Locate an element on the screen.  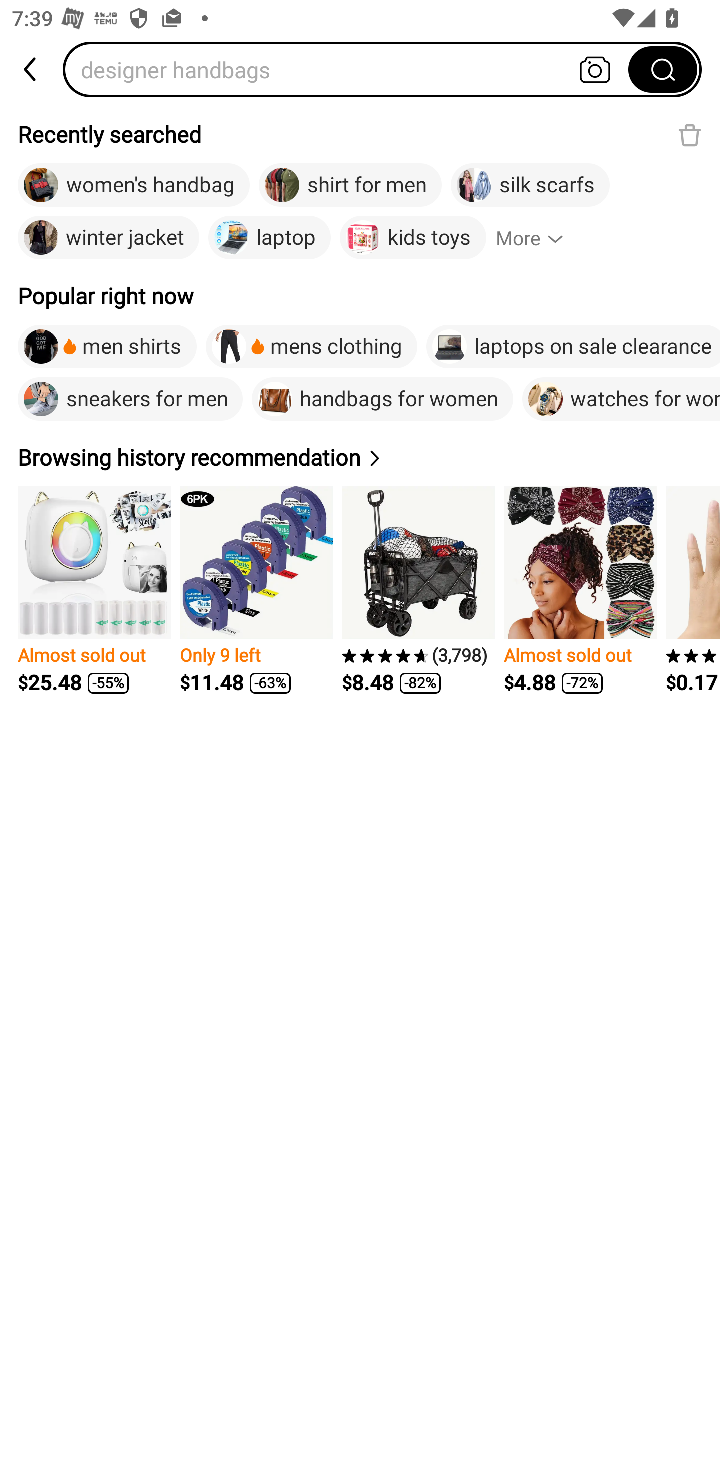
men shirts is located at coordinates (107, 346).